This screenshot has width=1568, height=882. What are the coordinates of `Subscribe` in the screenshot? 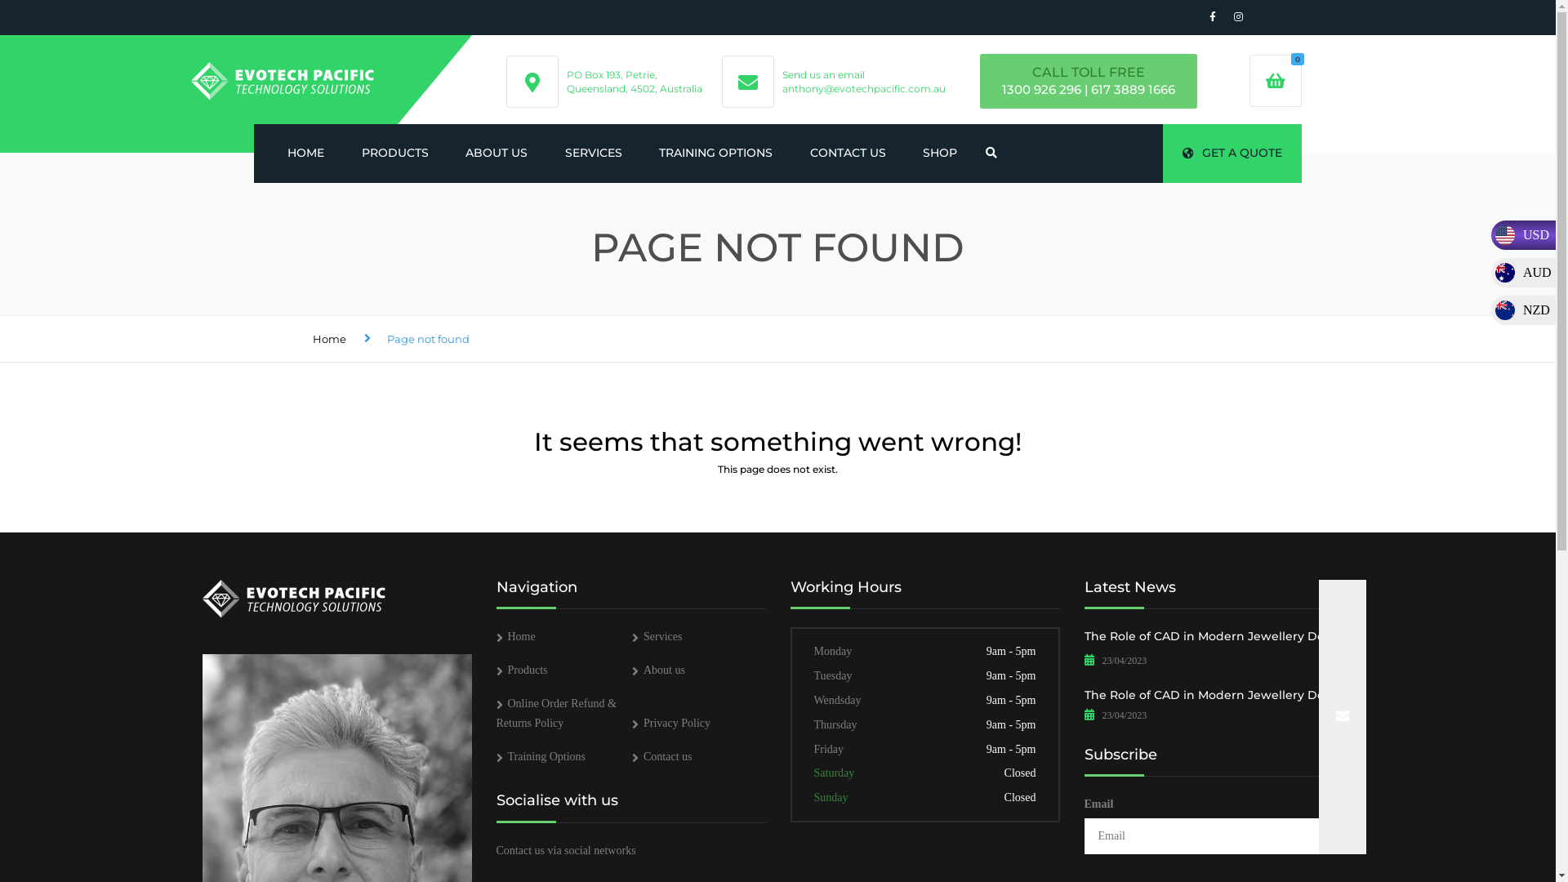 It's located at (1342, 717).